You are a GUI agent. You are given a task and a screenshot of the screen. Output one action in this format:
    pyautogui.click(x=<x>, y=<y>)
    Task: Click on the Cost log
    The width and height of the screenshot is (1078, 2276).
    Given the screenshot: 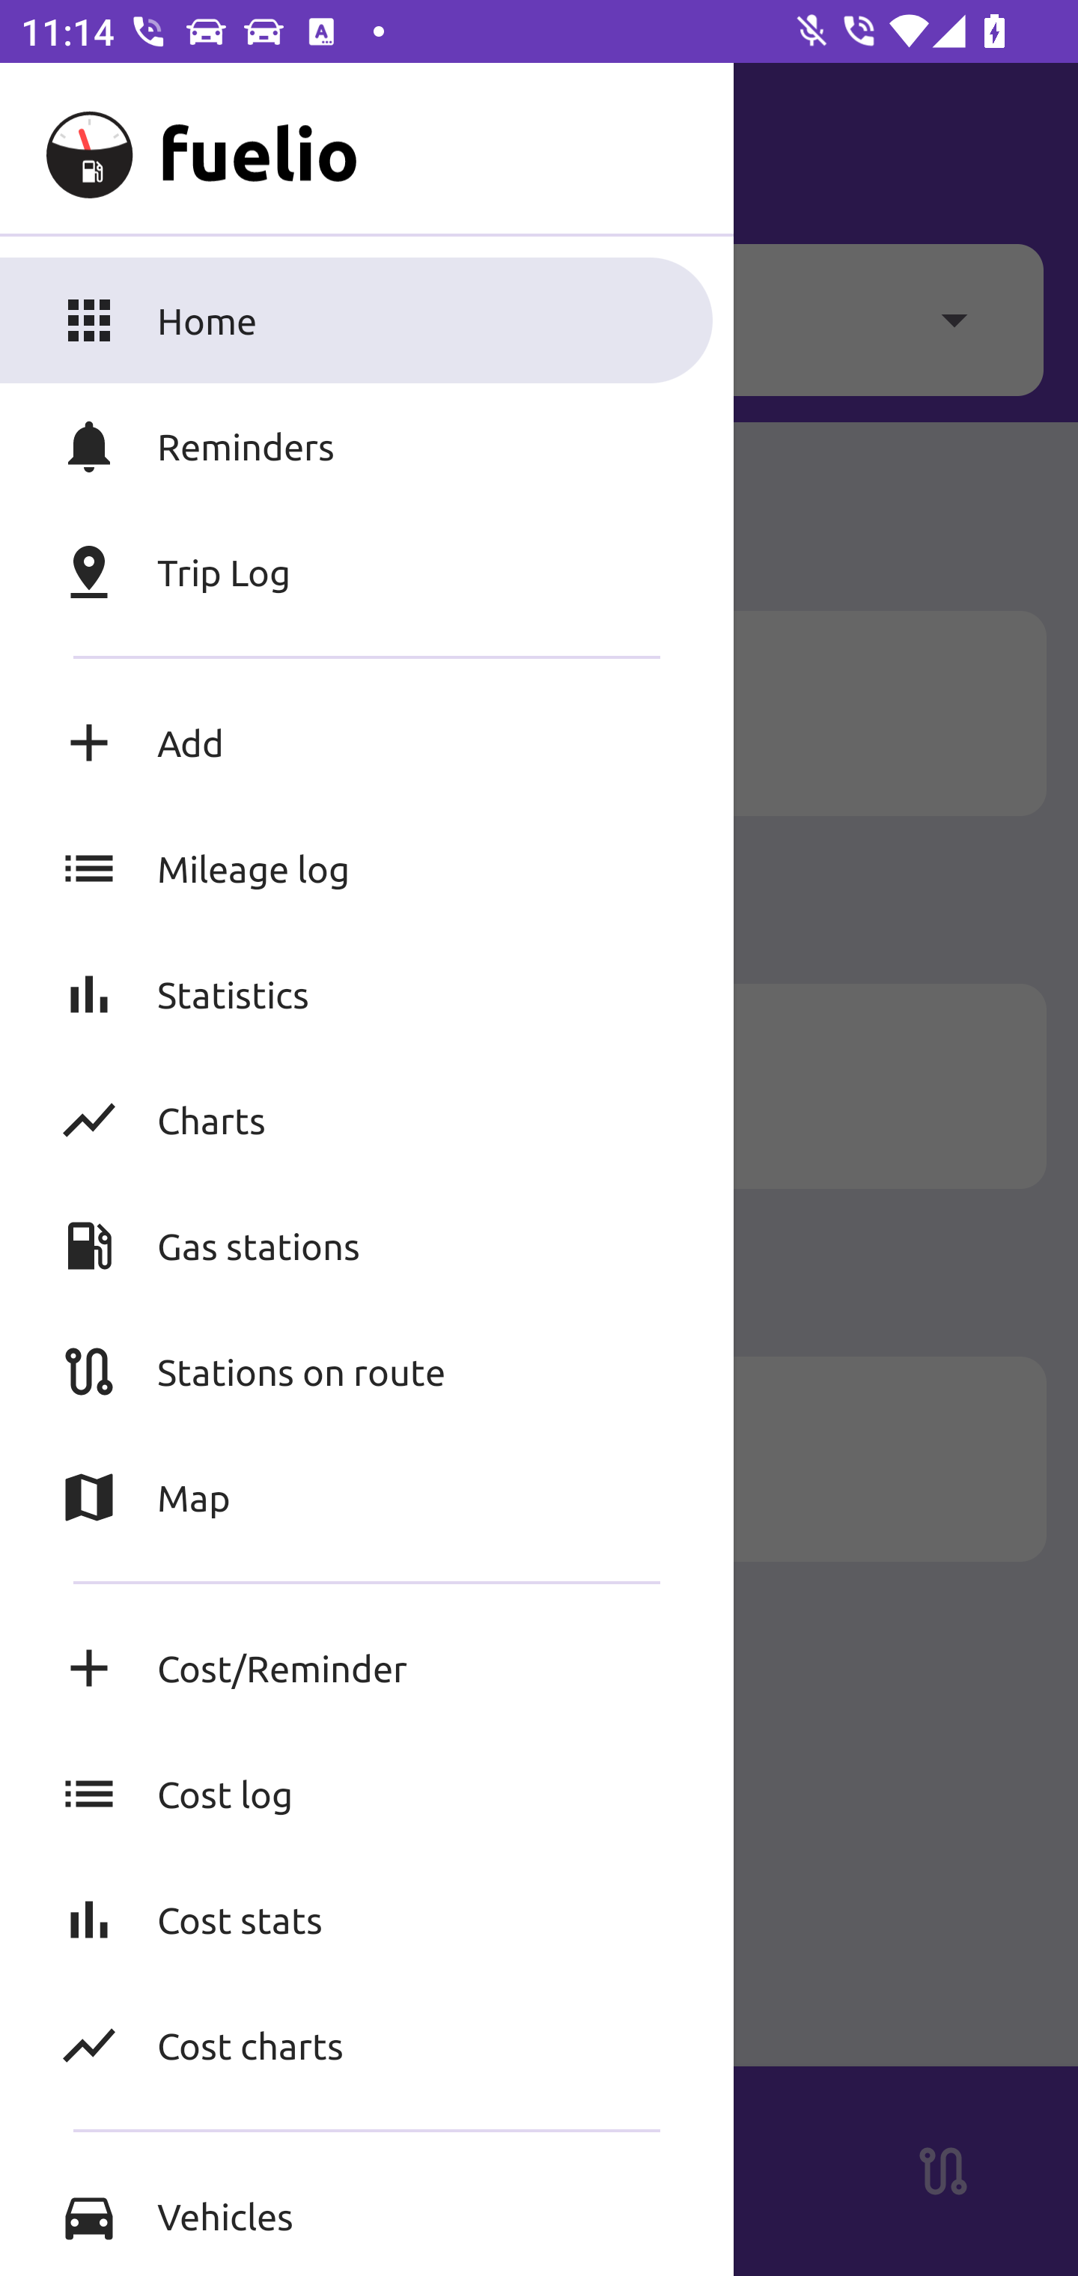 What is the action you would take?
    pyautogui.click(x=367, y=1794)
    